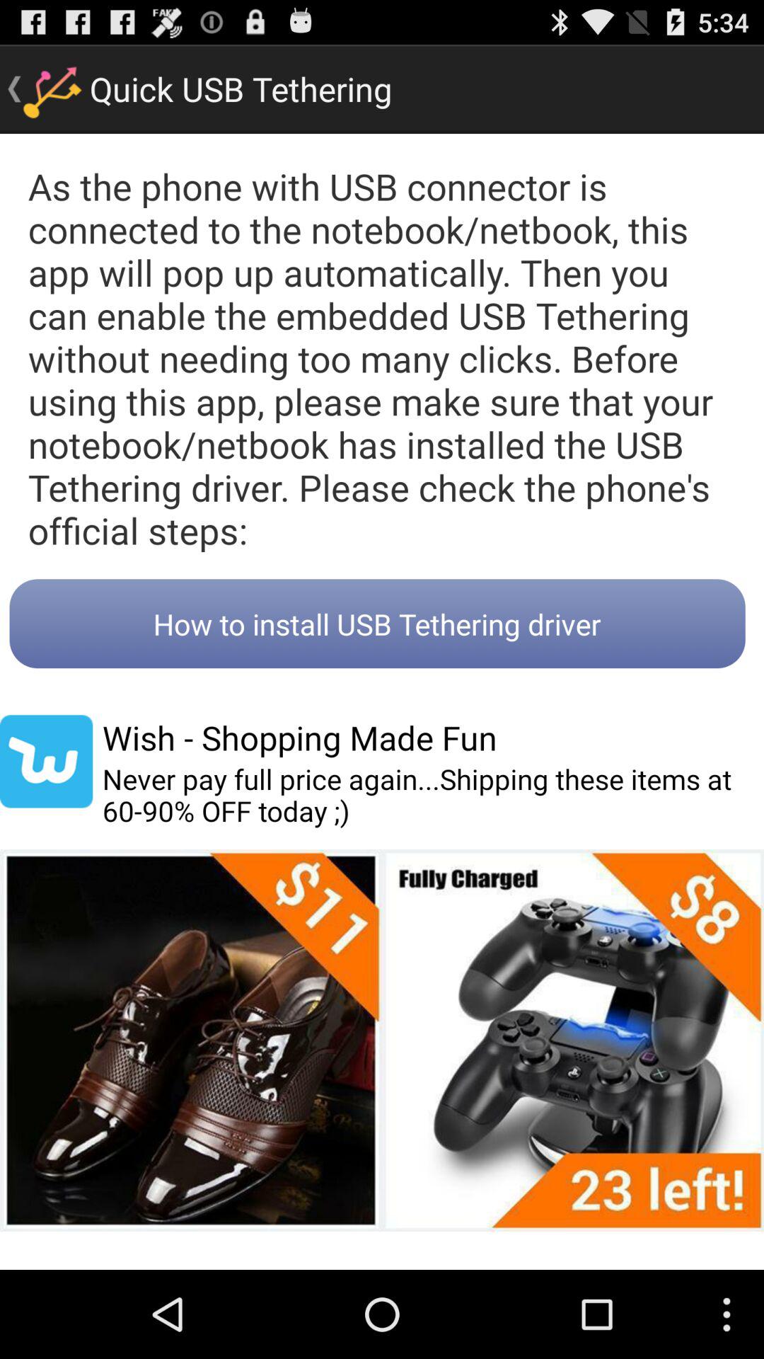  I want to click on open wish shopping made item, so click(299, 738).